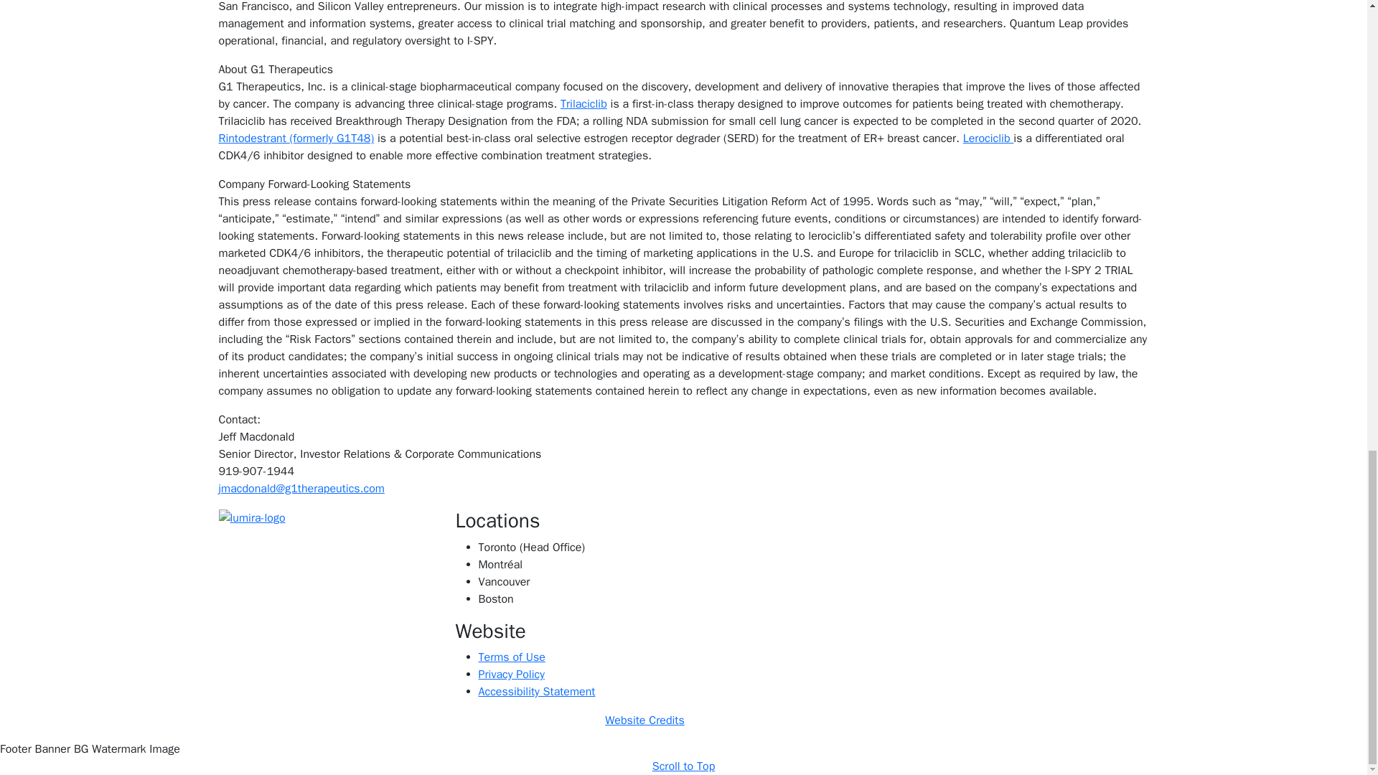 This screenshot has height=775, width=1378. What do you see at coordinates (989, 138) in the screenshot?
I see `Lerociclib` at bounding box center [989, 138].